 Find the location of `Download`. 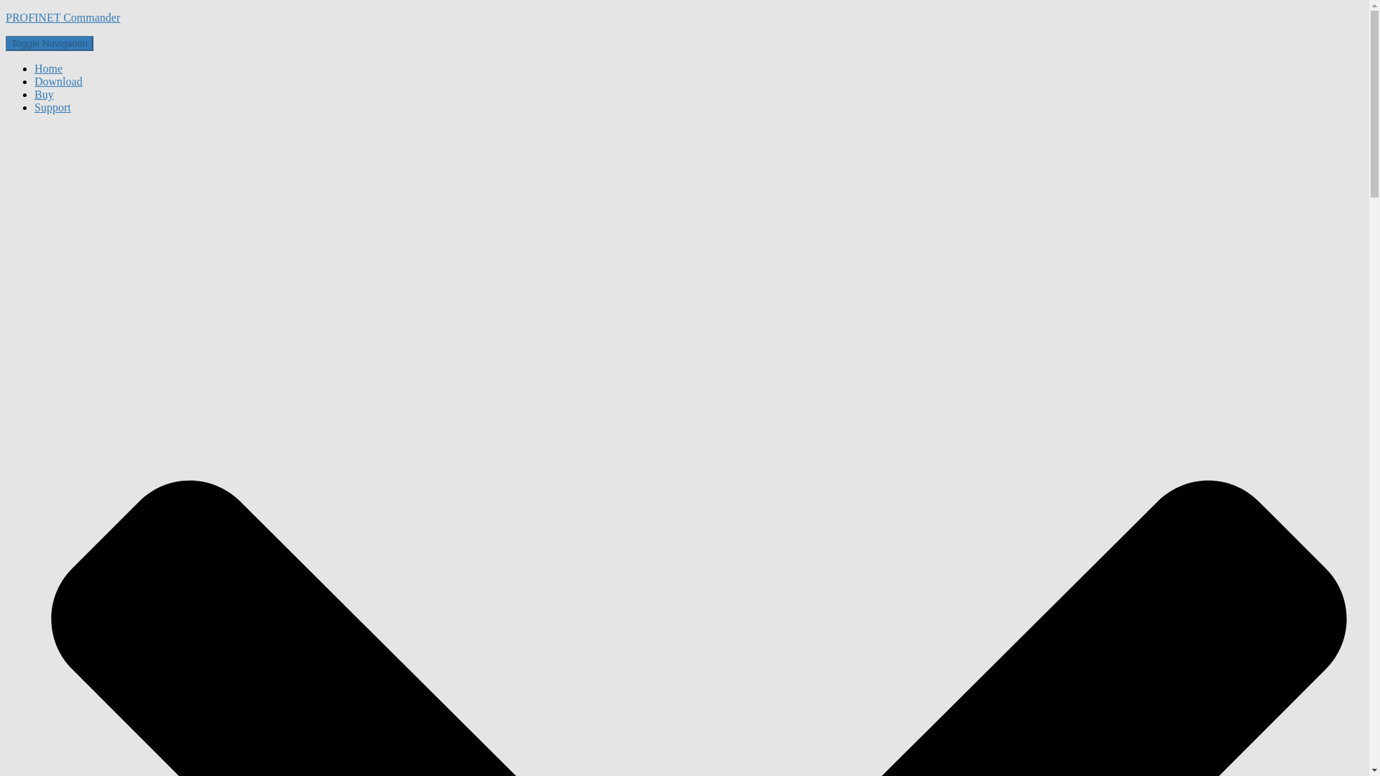

Download is located at coordinates (59, 81).